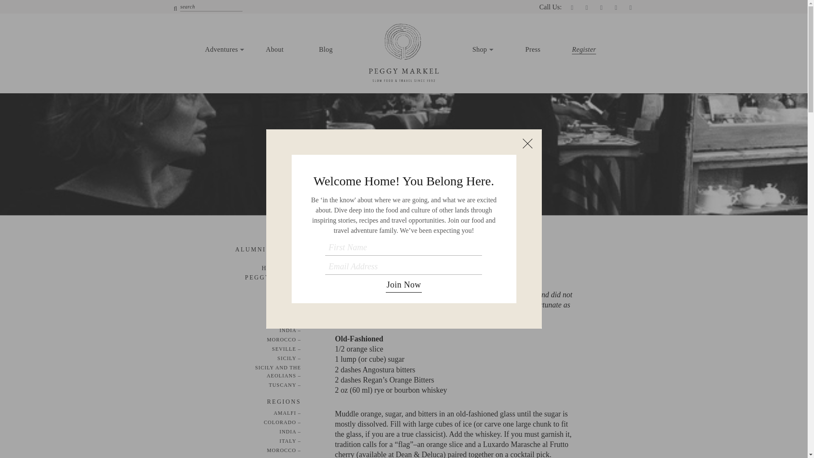  I want to click on Visit us on Facebook, so click(571, 8).